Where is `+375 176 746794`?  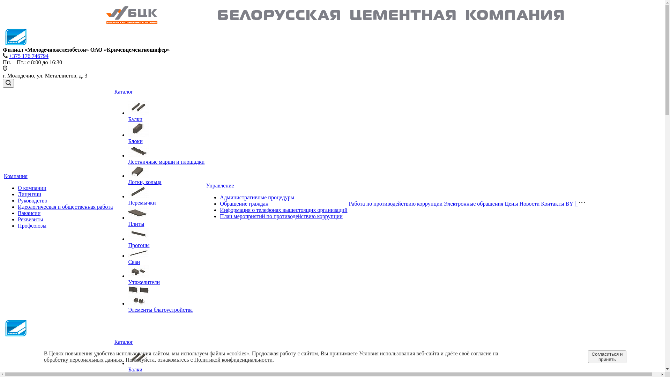 +375 176 746794 is located at coordinates (29, 56).